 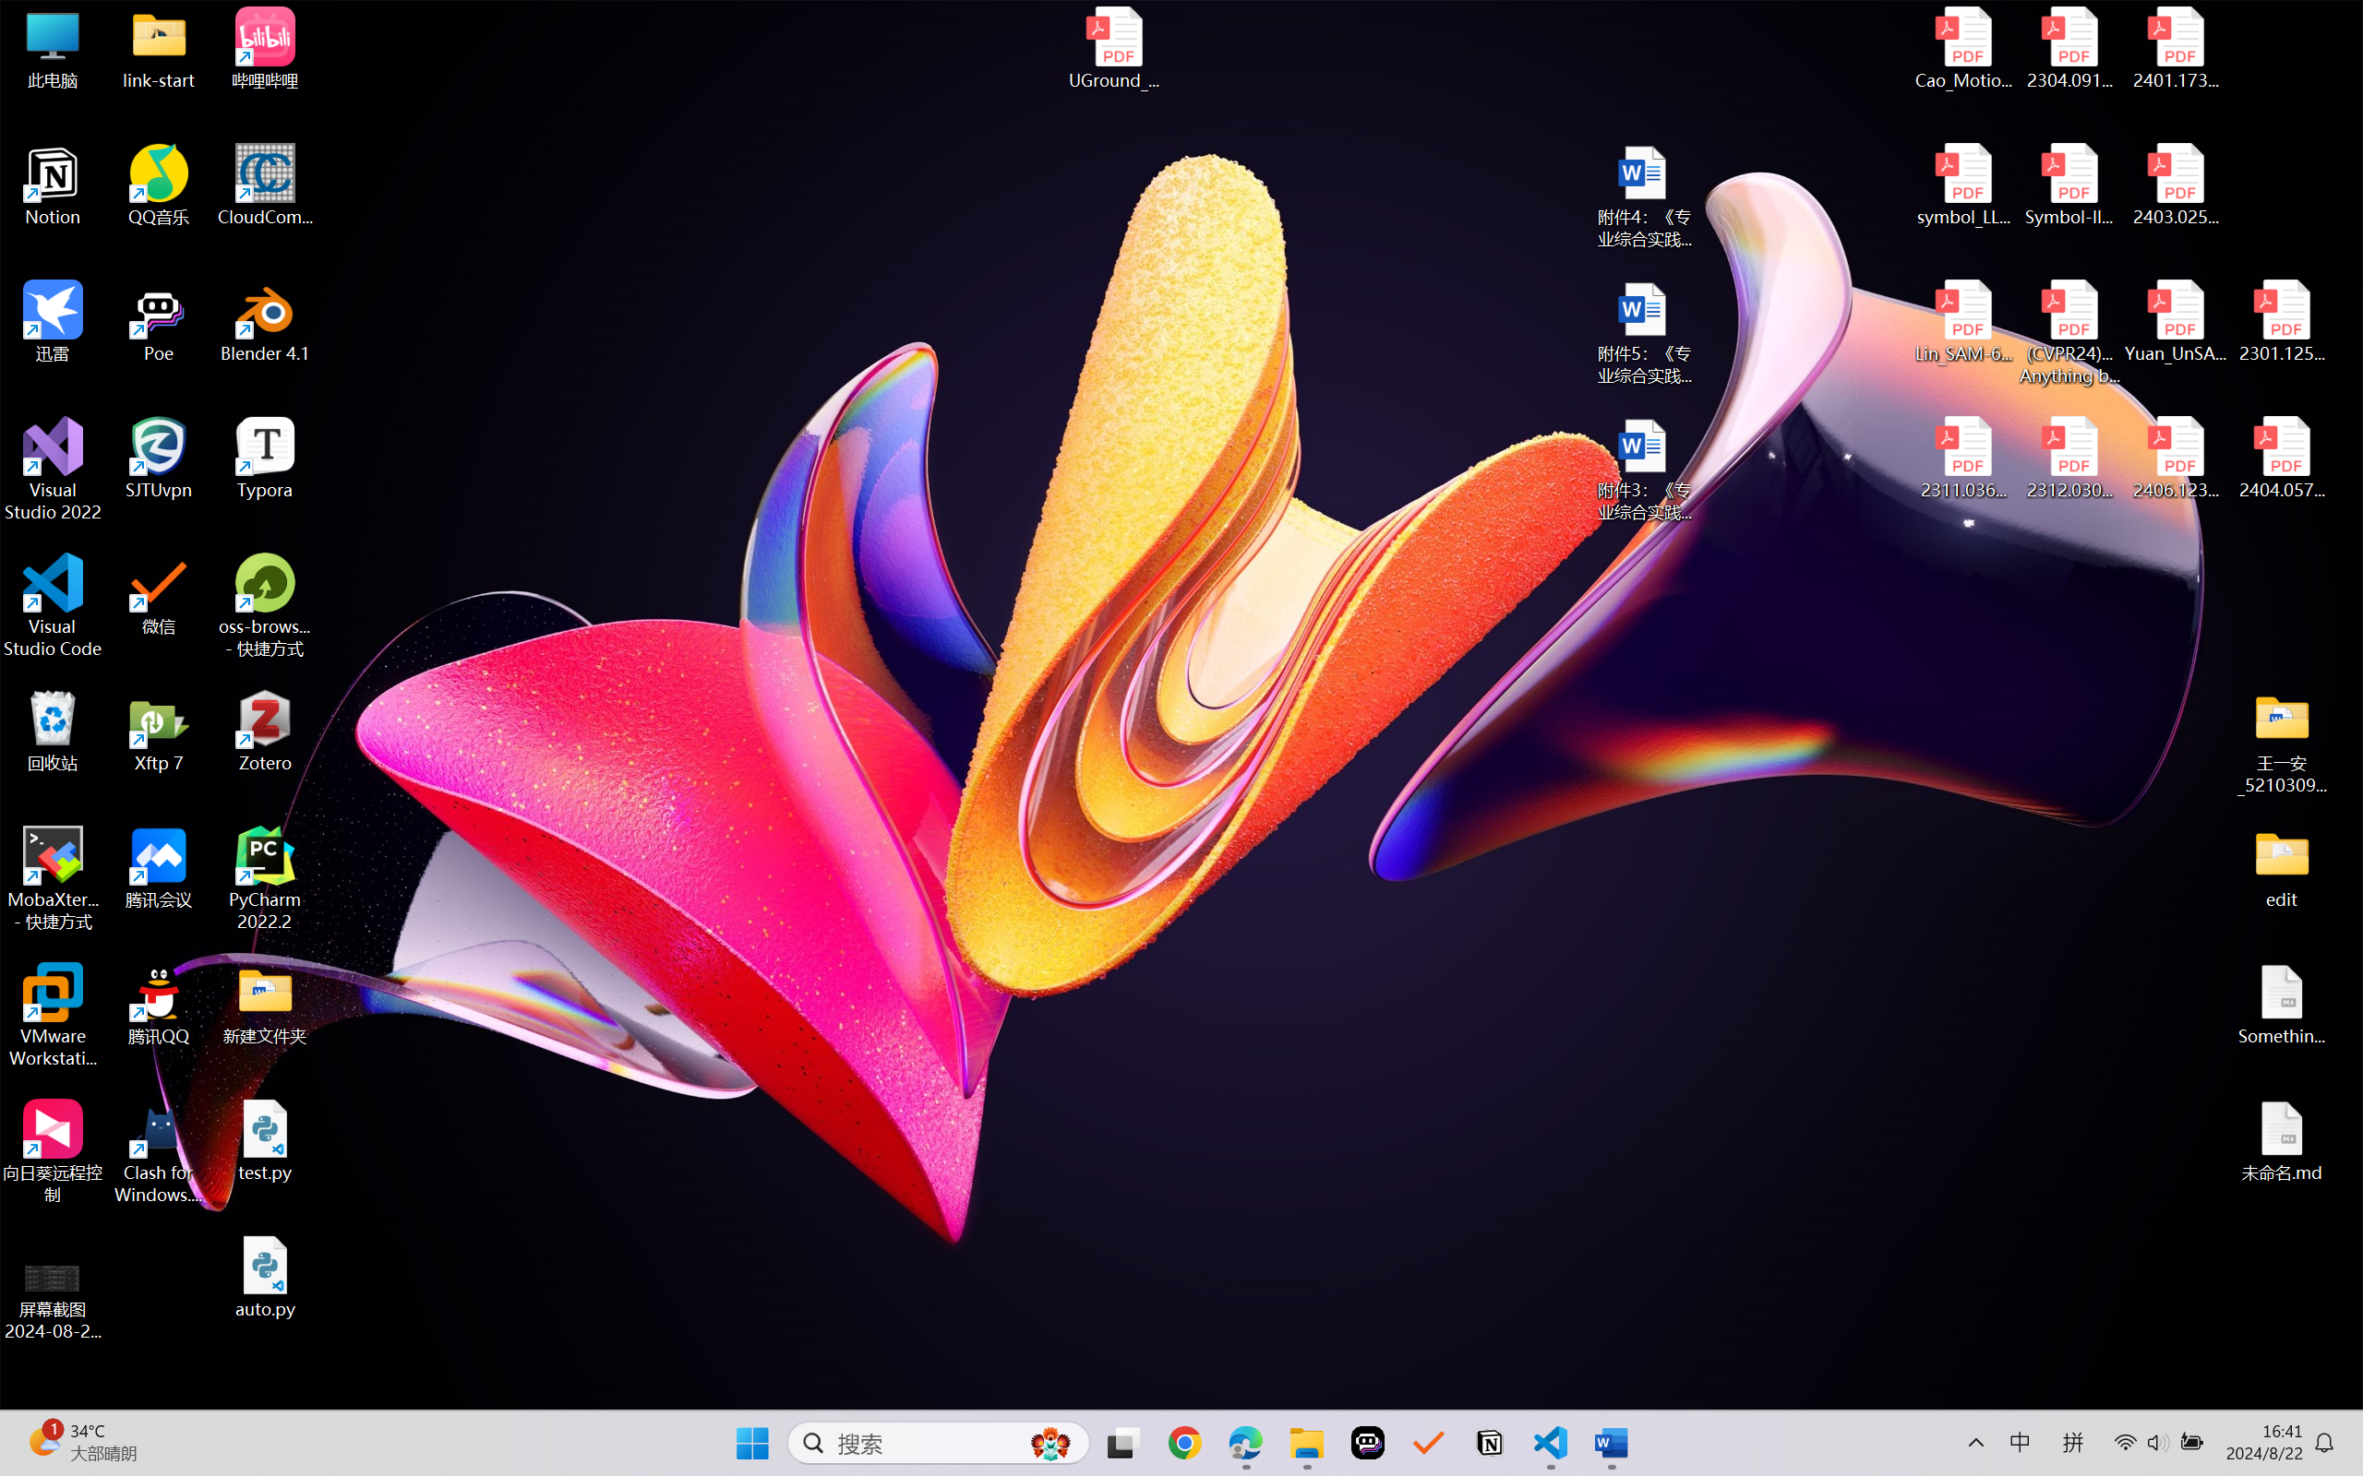 What do you see at coordinates (2282, 458) in the screenshot?
I see `2404.05719v1.pdf` at bounding box center [2282, 458].